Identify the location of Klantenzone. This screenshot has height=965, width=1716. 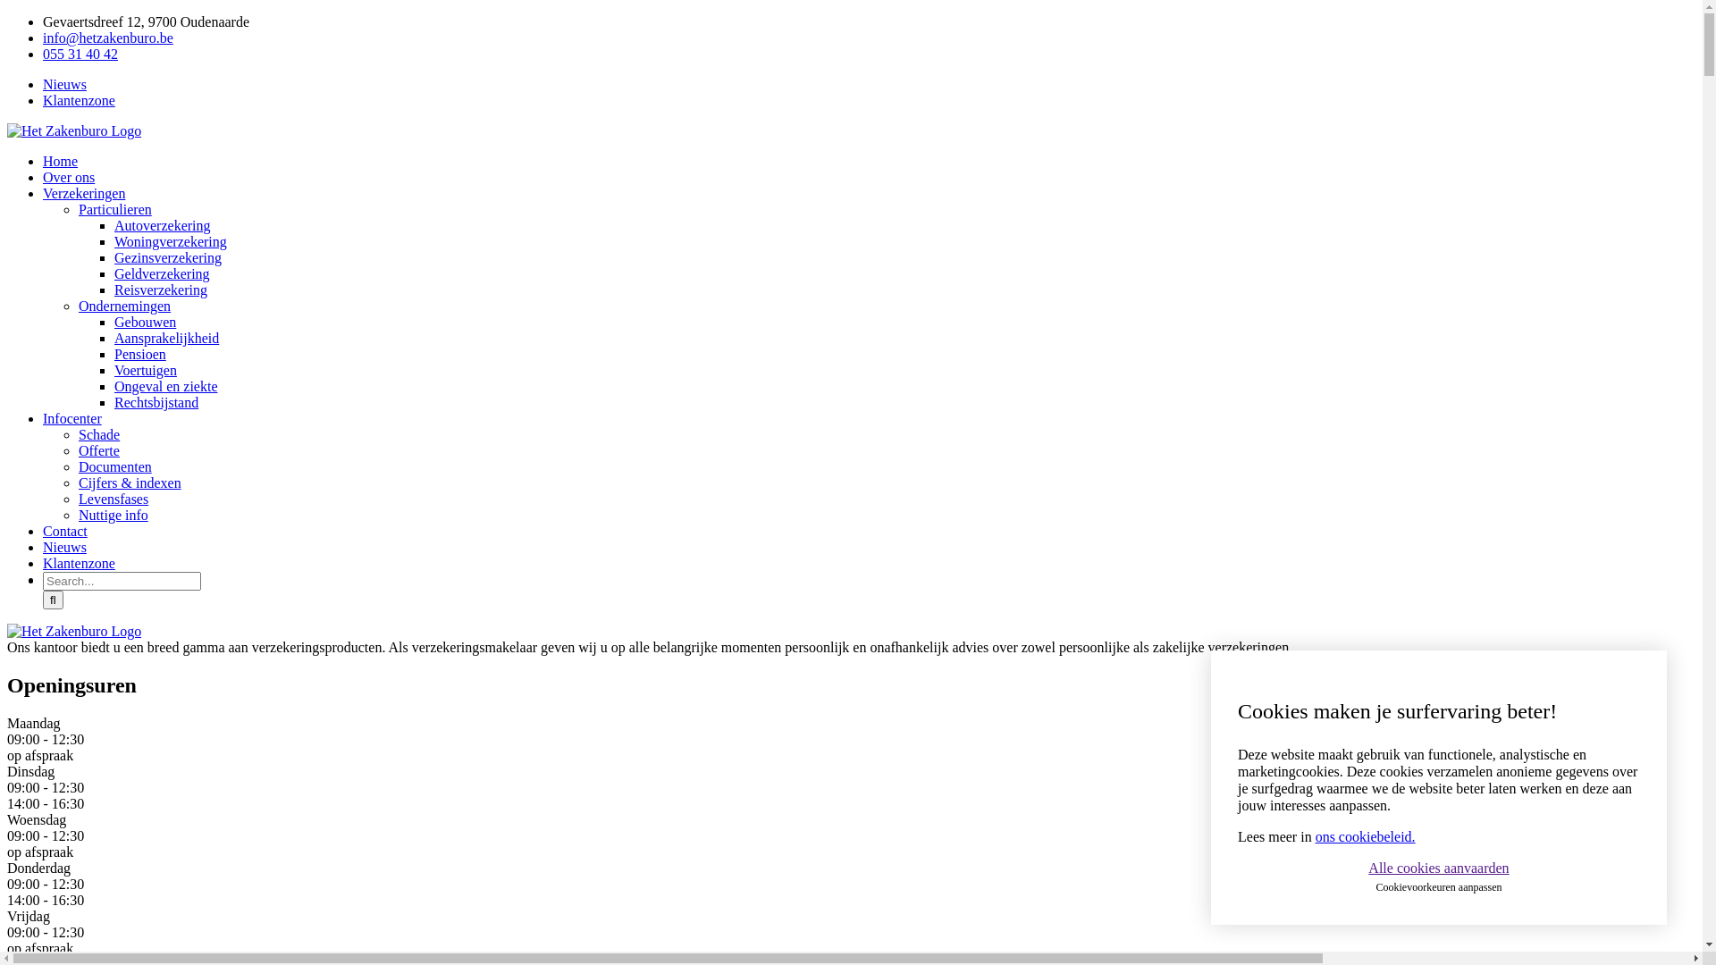
(79, 563).